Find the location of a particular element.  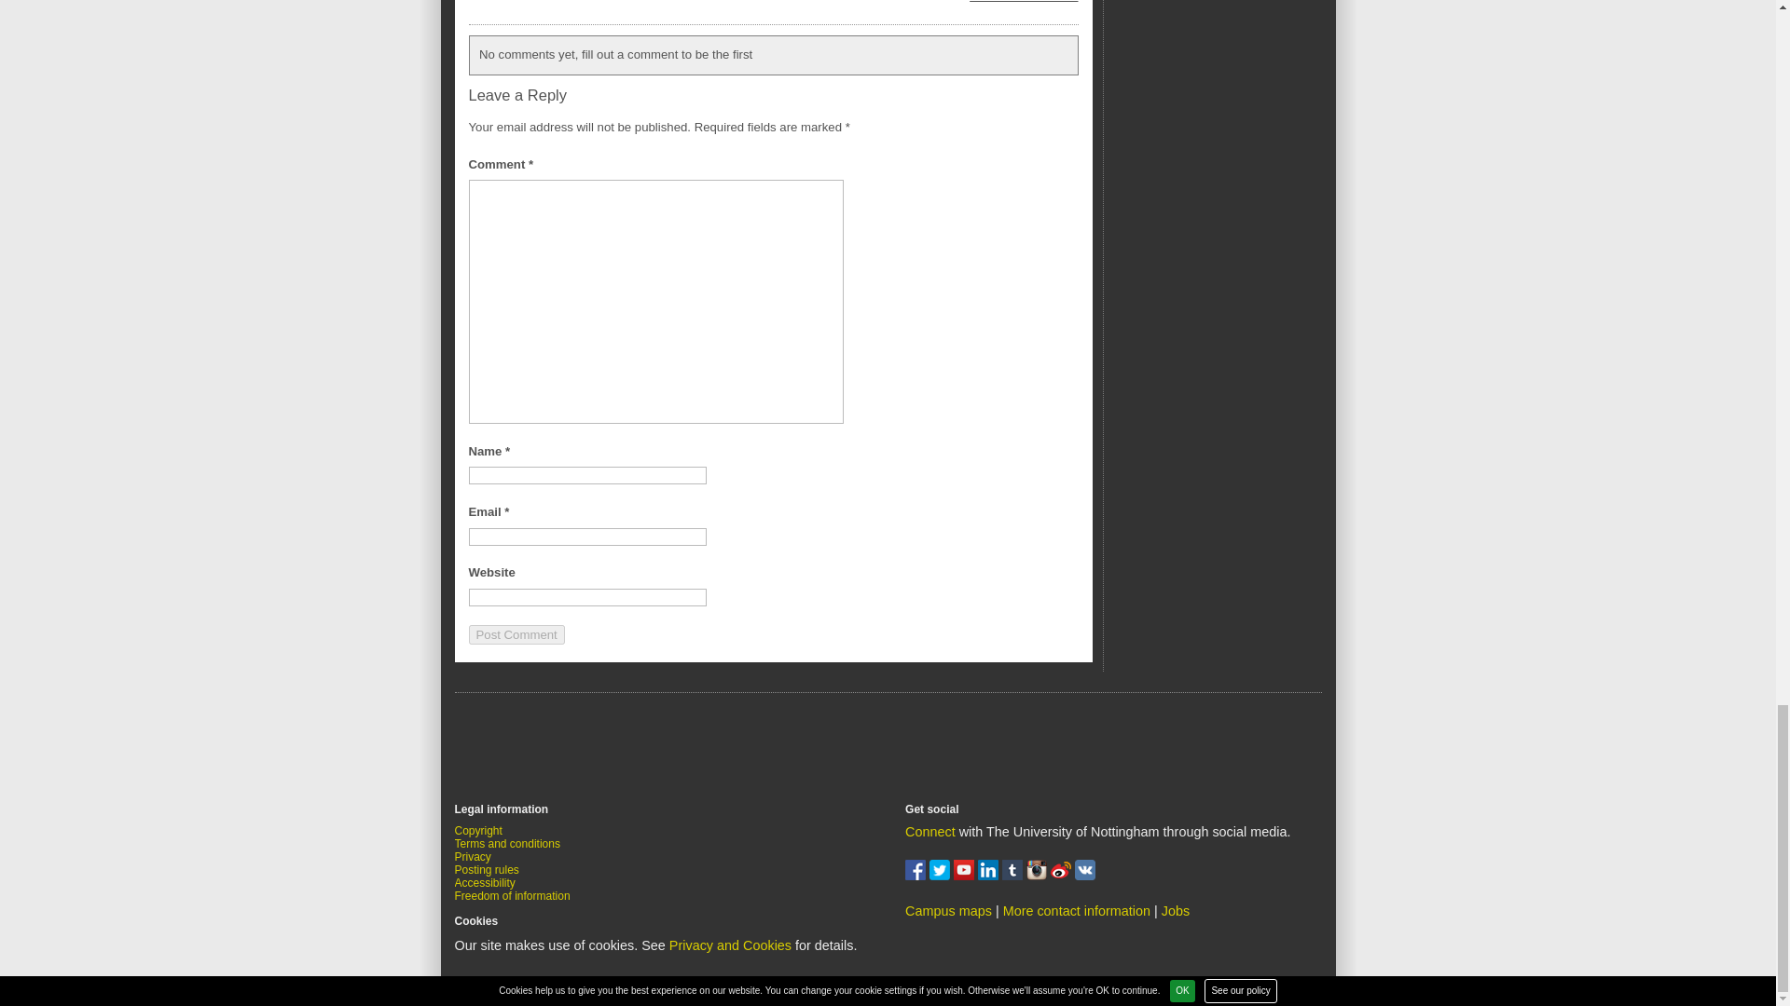

Get Social with The University of Nottingham is located at coordinates (930, 831).